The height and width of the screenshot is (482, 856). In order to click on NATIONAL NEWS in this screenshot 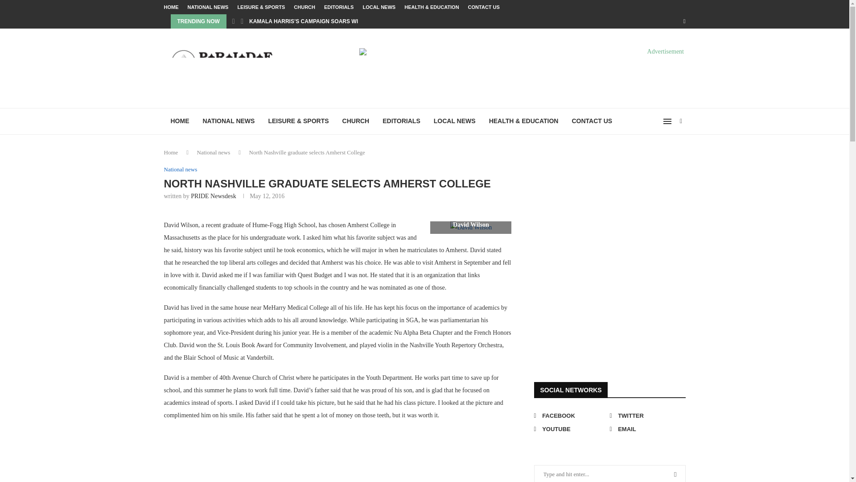, I will do `click(208, 7)`.